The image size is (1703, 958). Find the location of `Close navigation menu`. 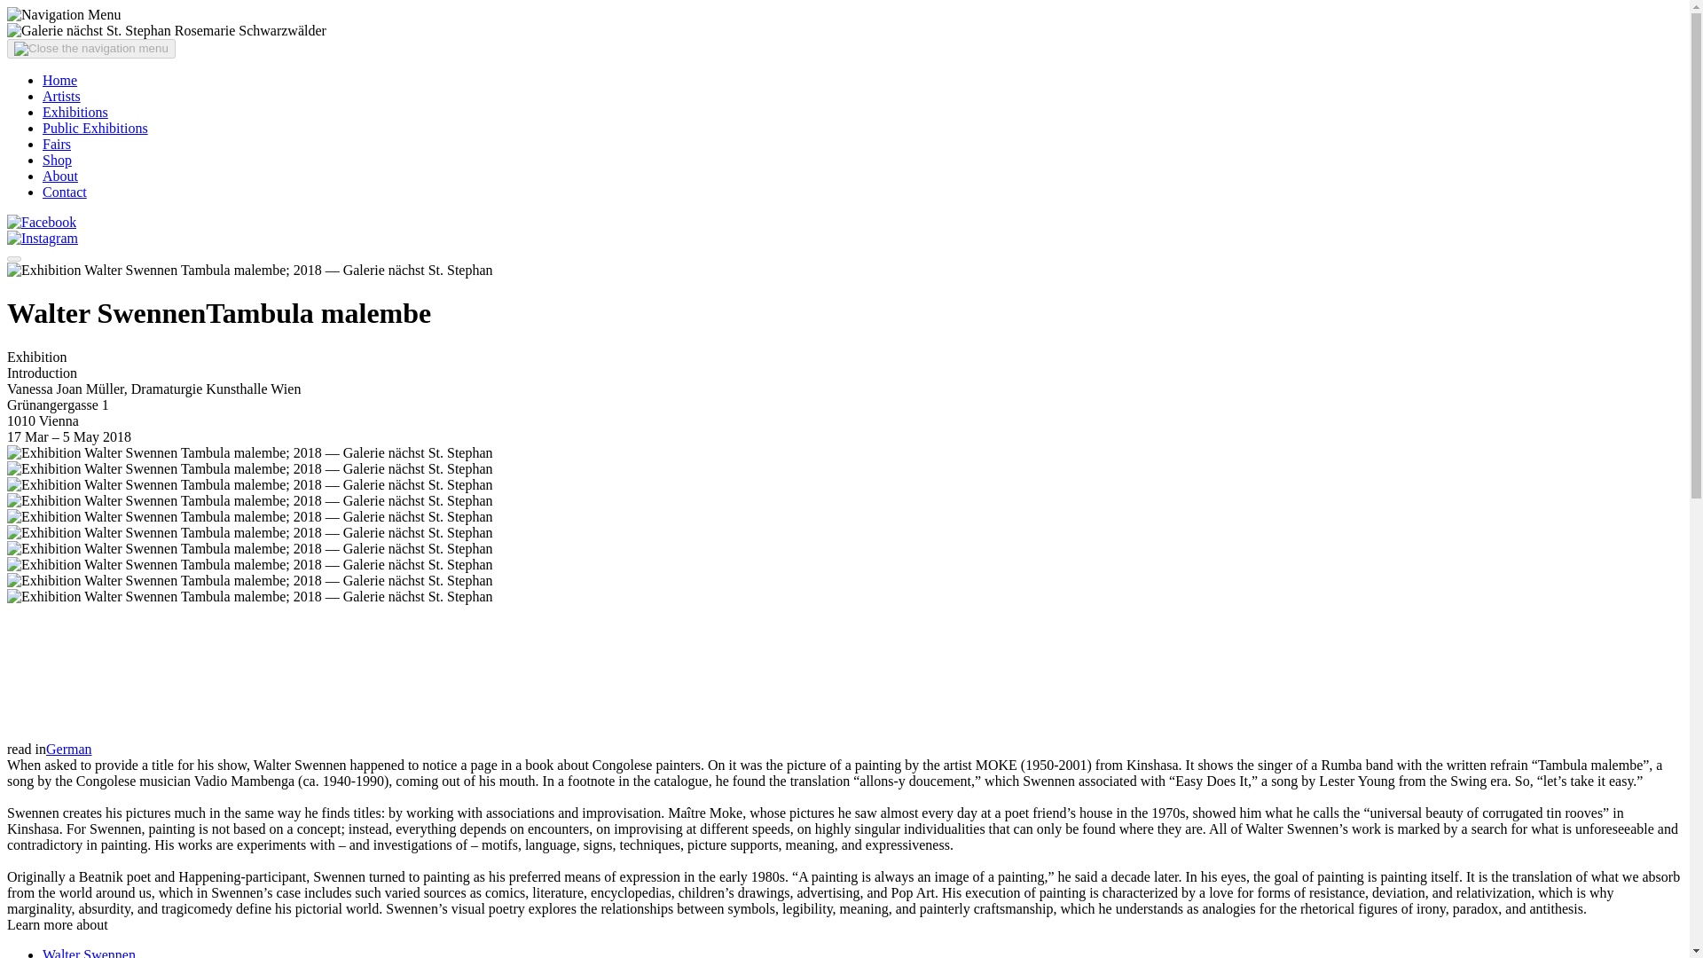

Close navigation menu is located at coordinates (13, 259).